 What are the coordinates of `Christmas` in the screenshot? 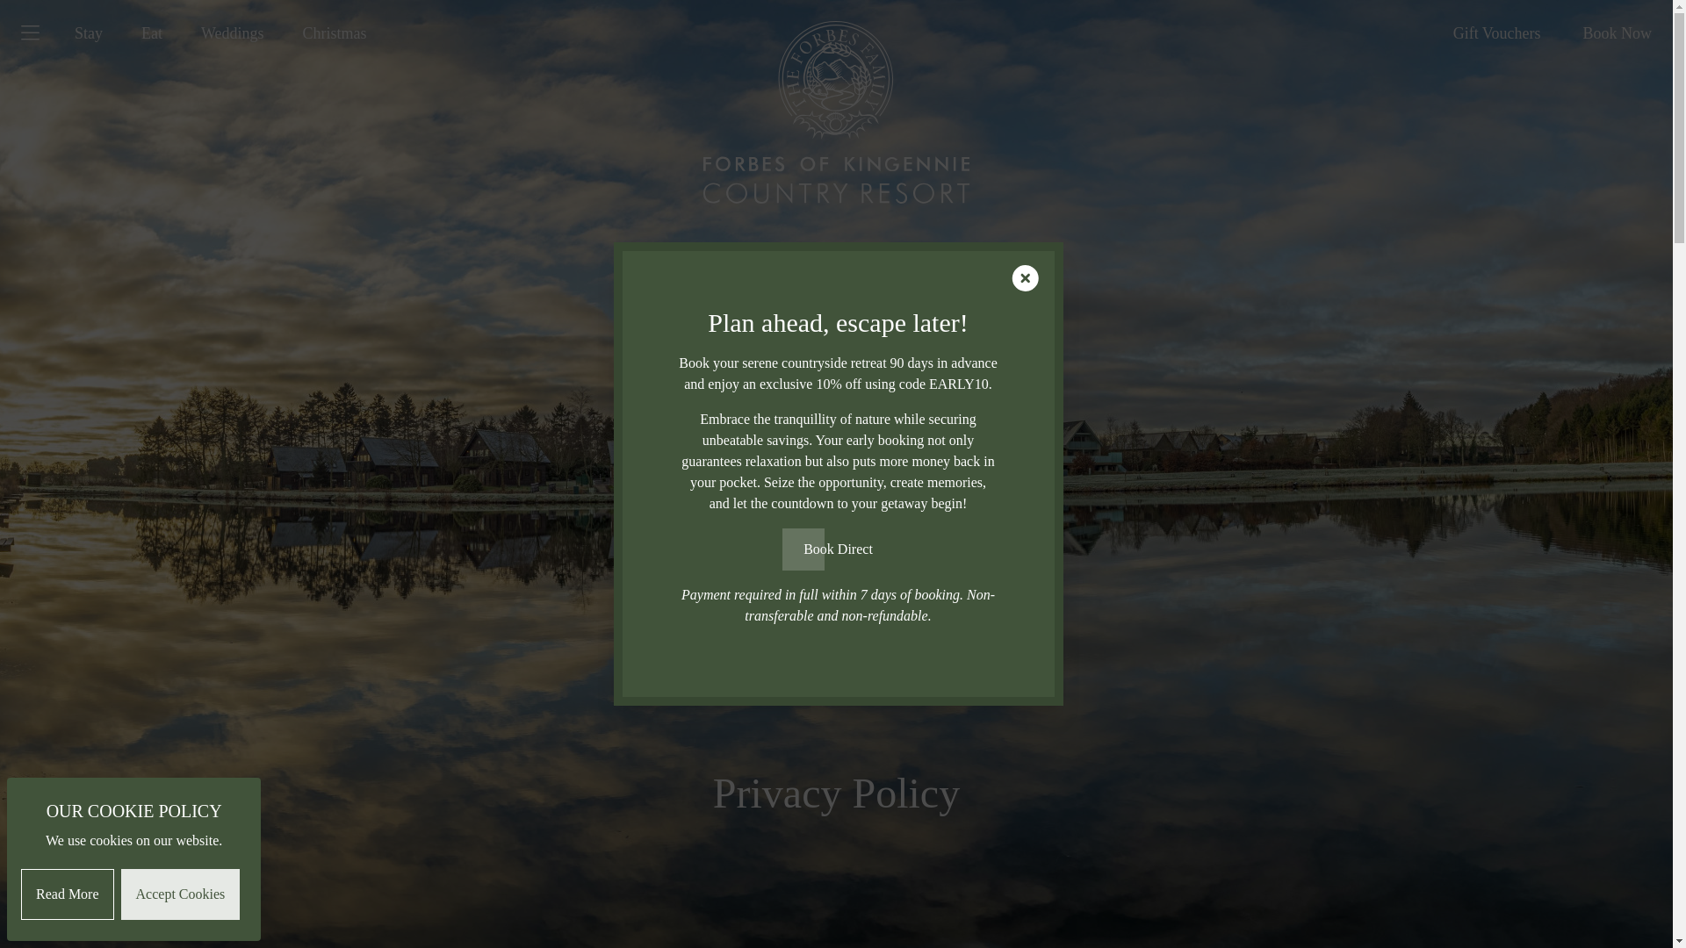 It's located at (334, 33).